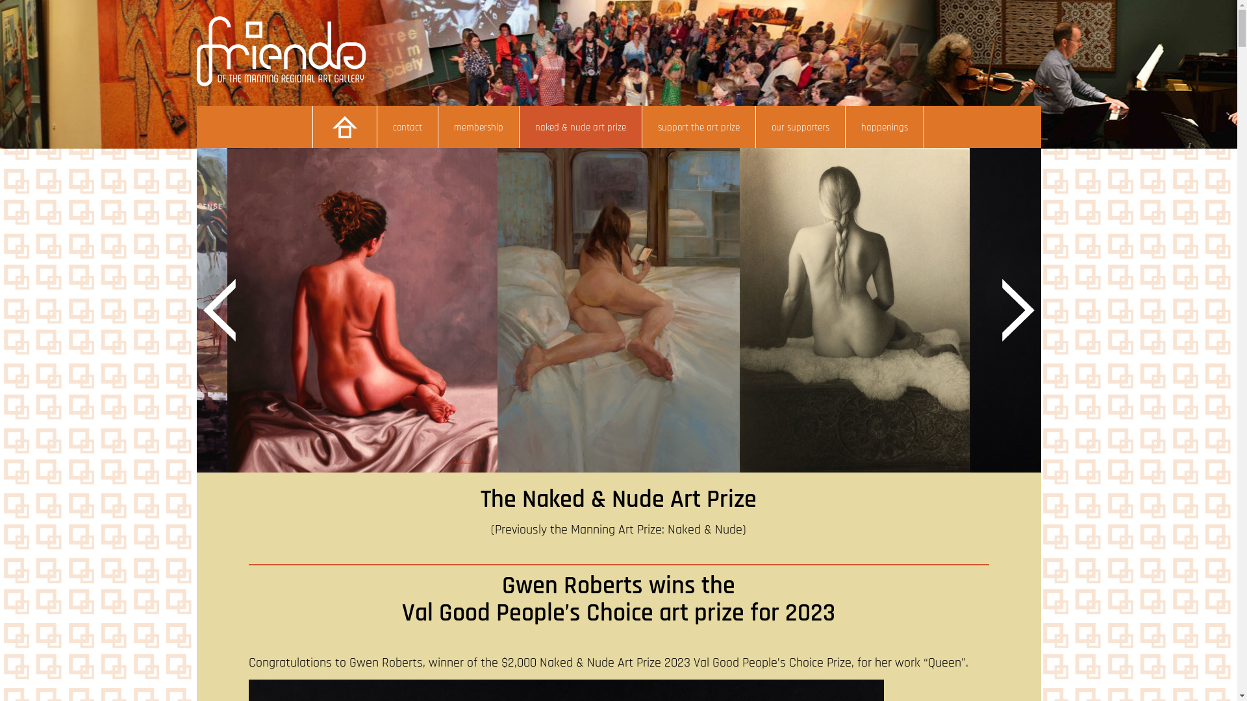 Image resolution: width=1247 pixels, height=701 pixels. What do you see at coordinates (1018, 315) in the screenshot?
I see `Next` at bounding box center [1018, 315].